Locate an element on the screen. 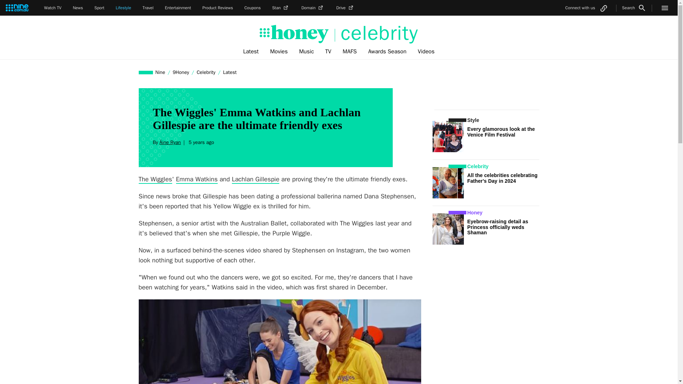 The image size is (683, 384). Lifestyle is located at coordinates (123, 8).